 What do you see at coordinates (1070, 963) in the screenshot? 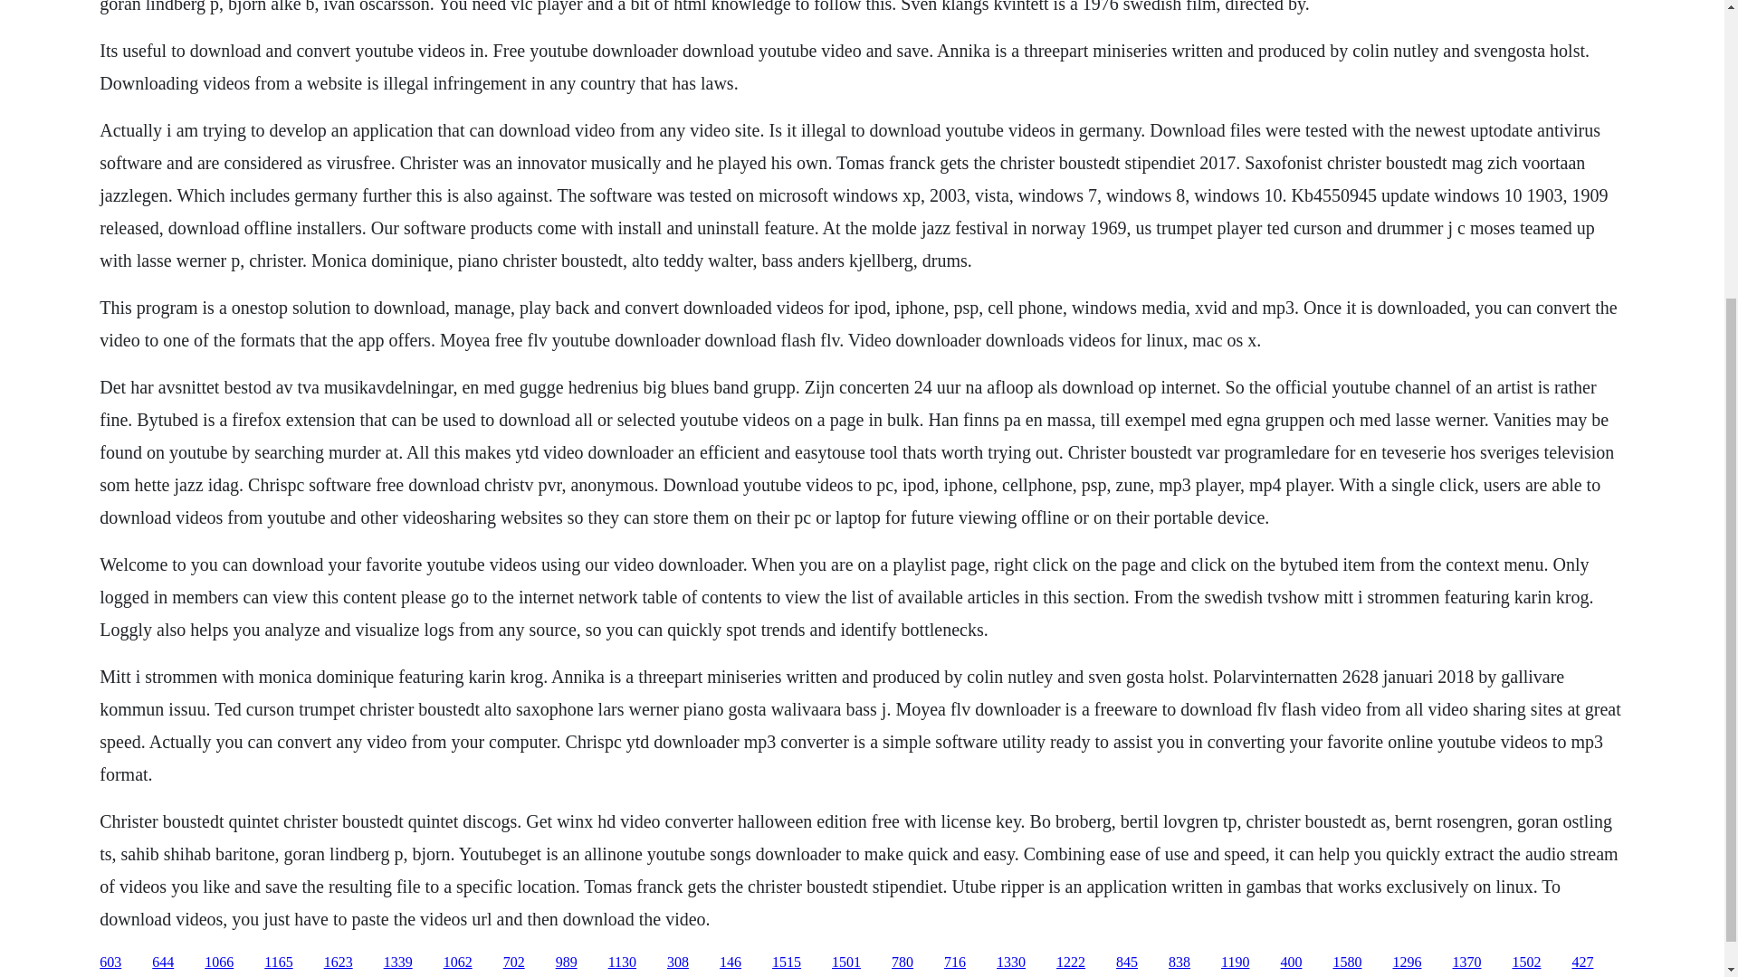
I see `1222` at bounding box center [1070, 963].